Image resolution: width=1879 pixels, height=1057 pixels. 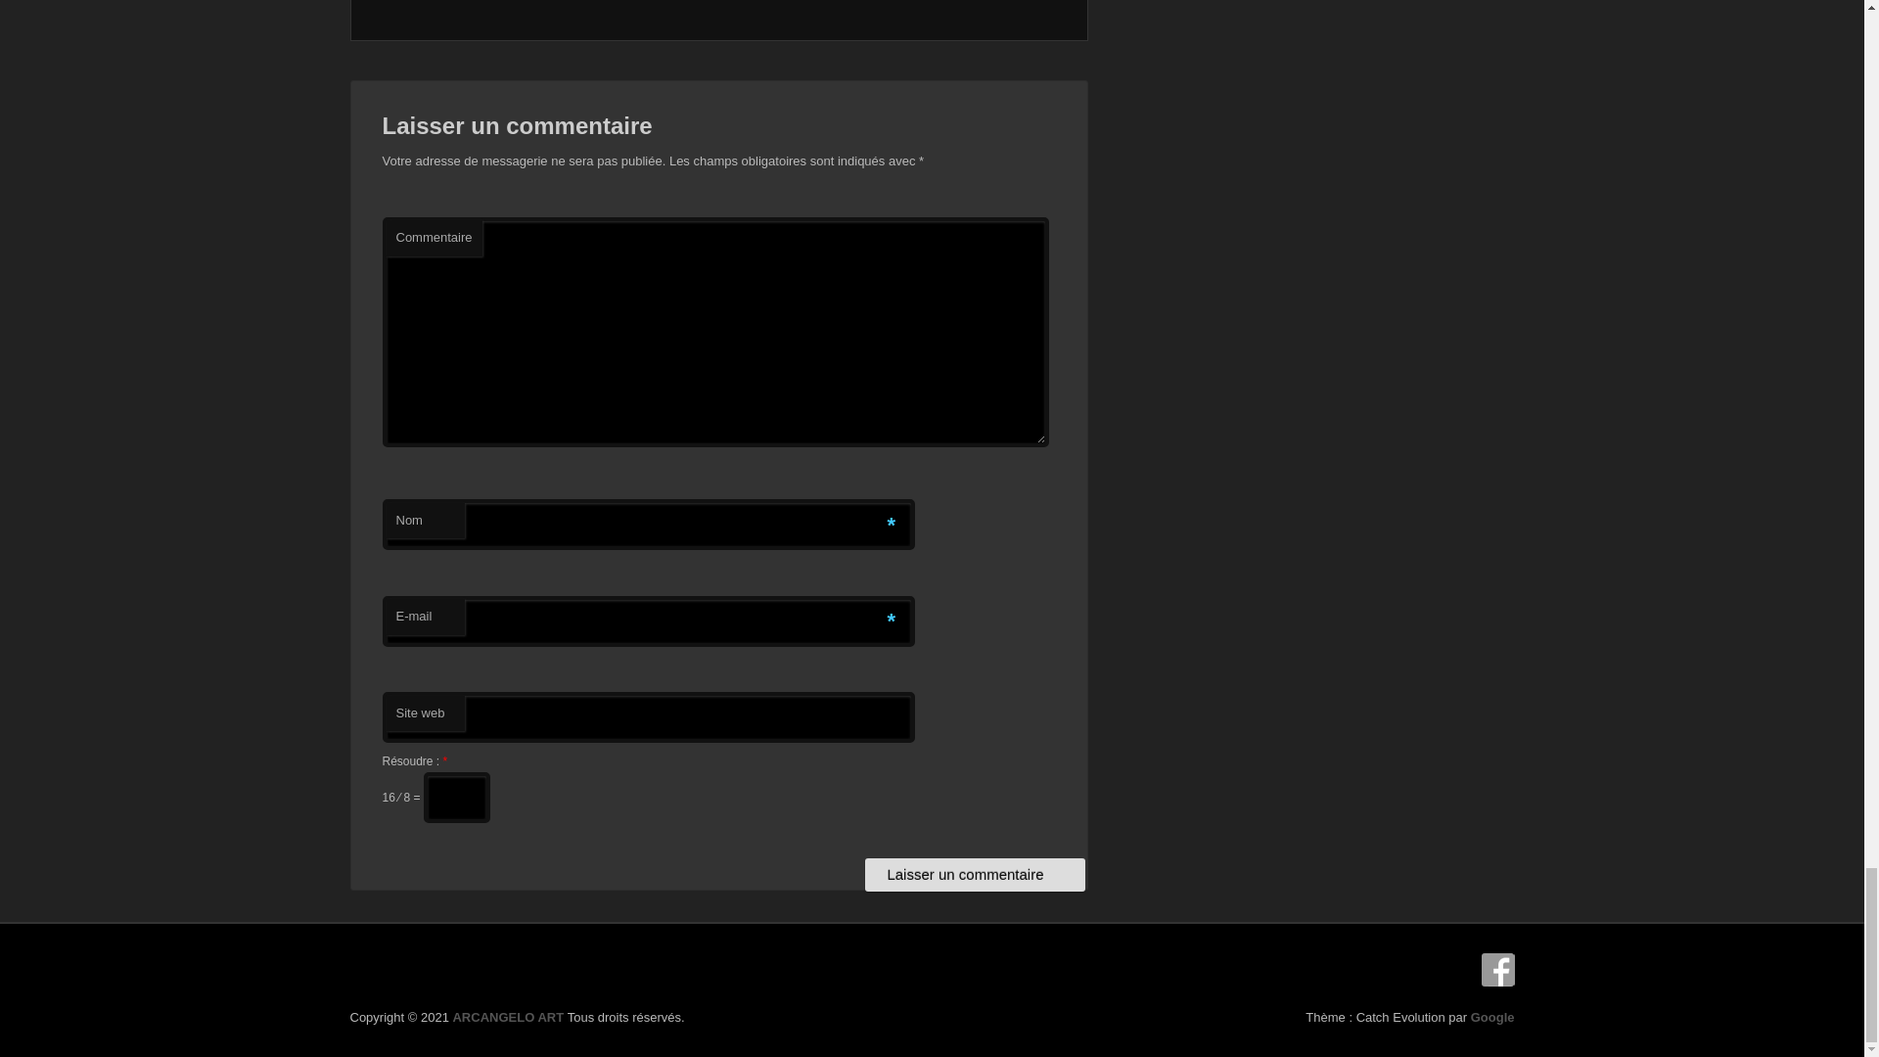 I want to click on Keto Salts On Shark Tank, so click(x=509, y=1017).